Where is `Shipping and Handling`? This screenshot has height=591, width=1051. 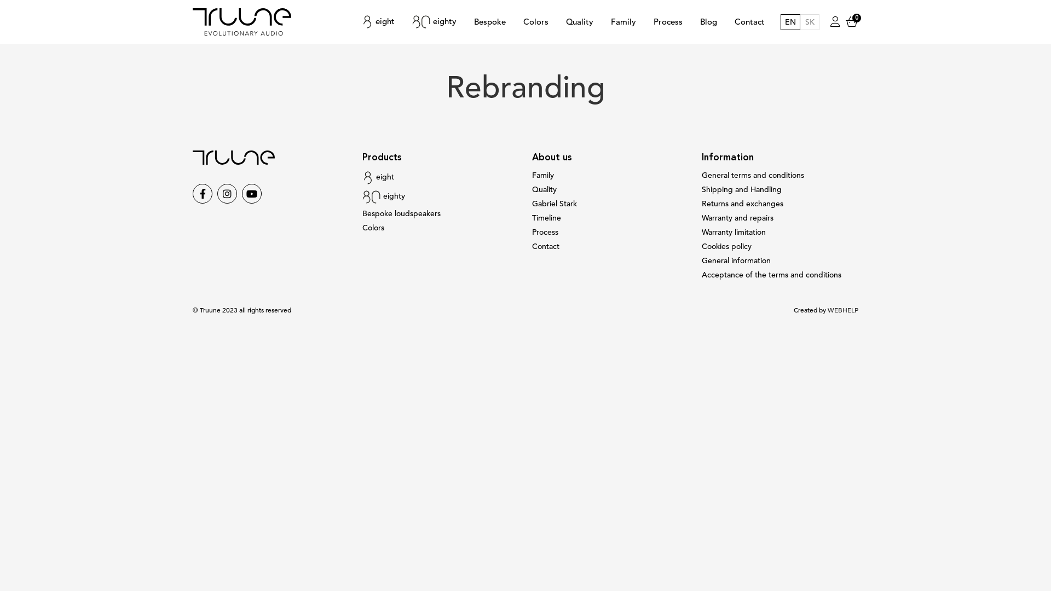 Shipping and Handling is located at coordinates (742, 189).